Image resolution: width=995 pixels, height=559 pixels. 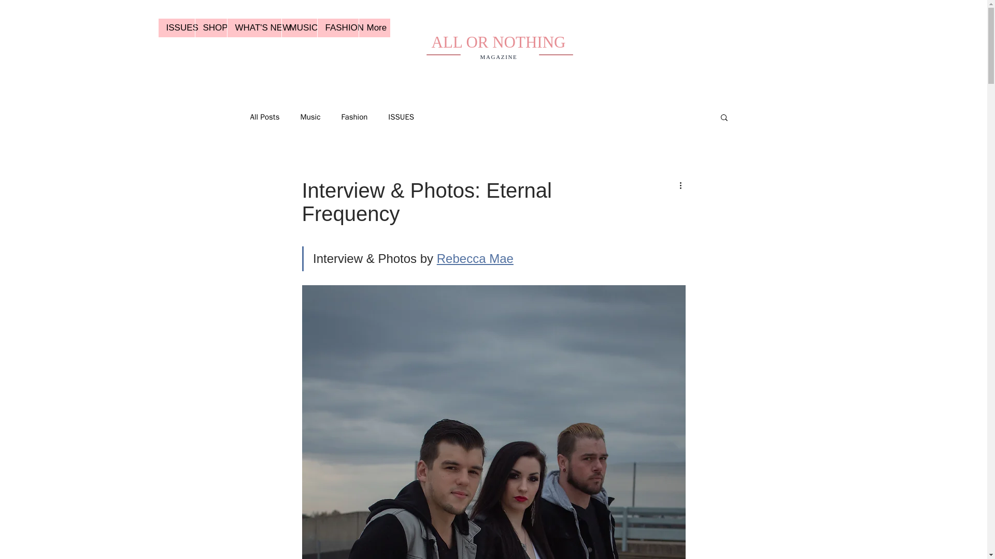 What do you see at coordinates (264, 117) in the screenshot?
I see `All Posts` at bounding box center [264, 117].